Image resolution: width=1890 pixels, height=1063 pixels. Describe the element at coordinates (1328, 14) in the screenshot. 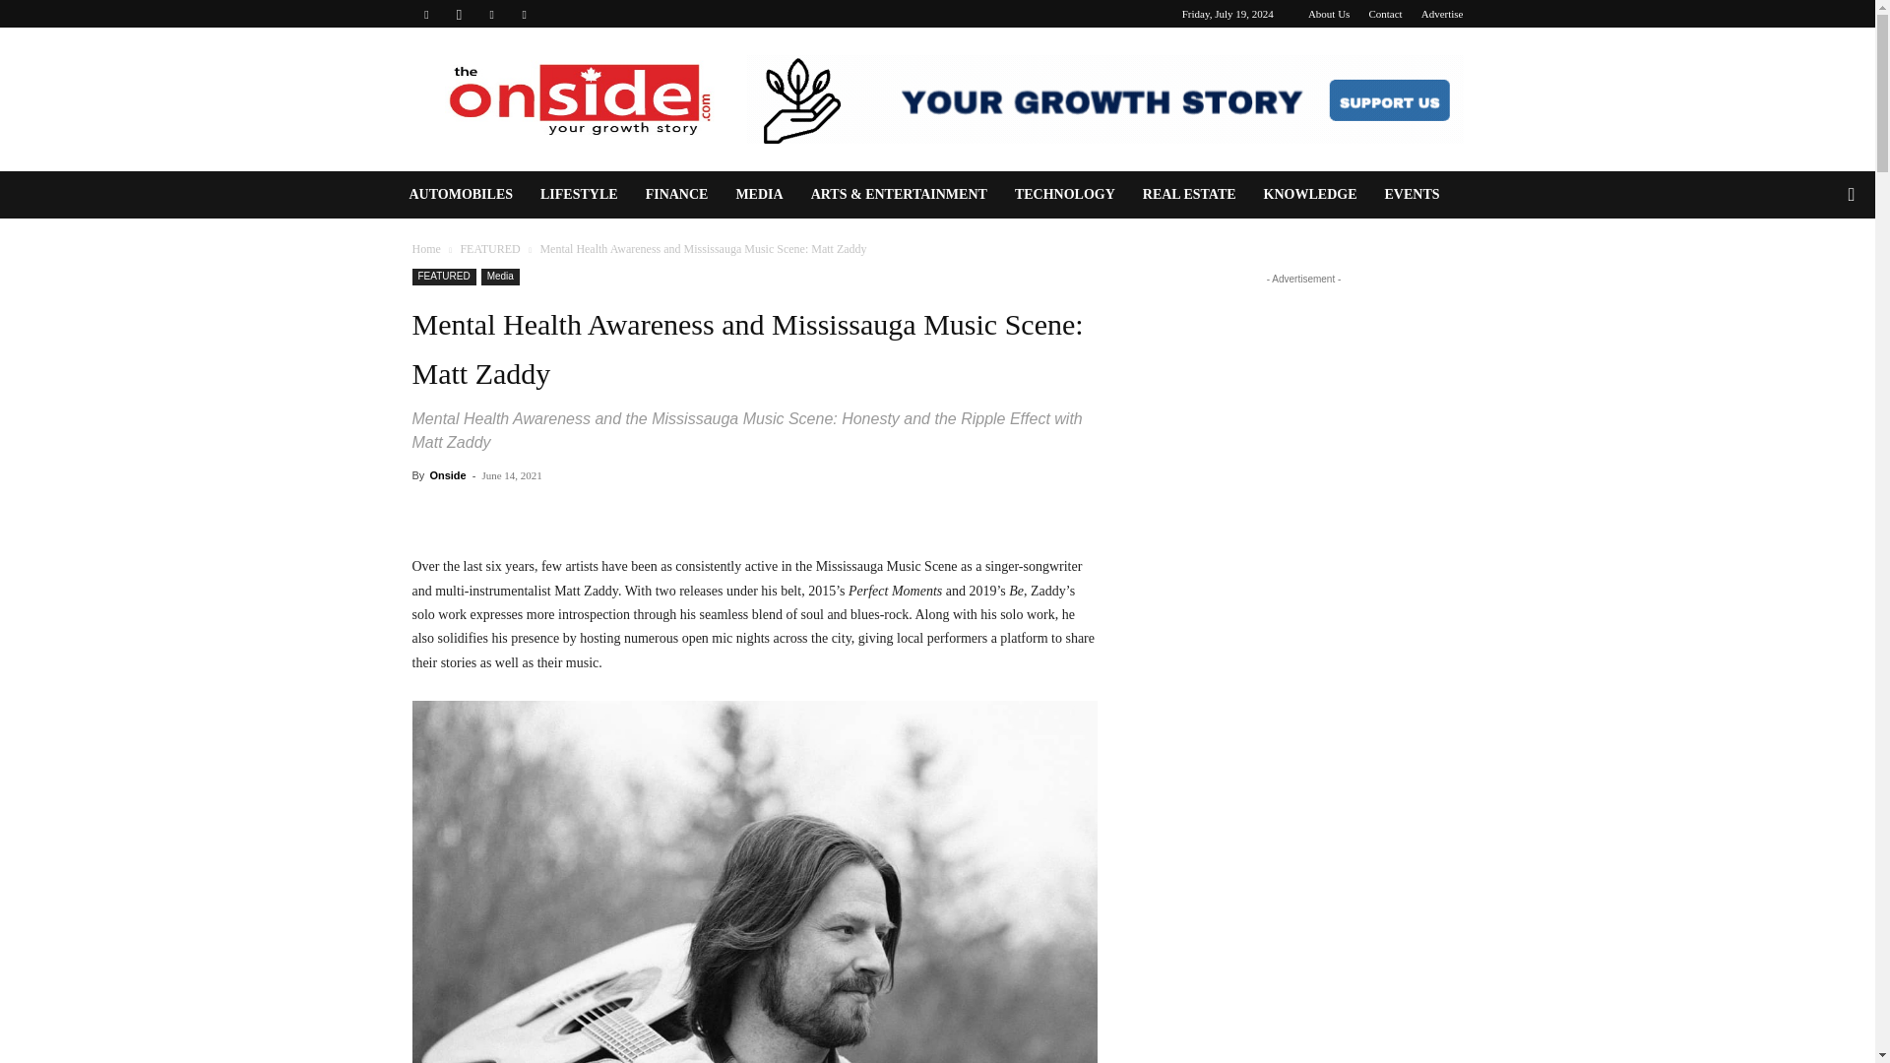

I see `About Us` at that location.